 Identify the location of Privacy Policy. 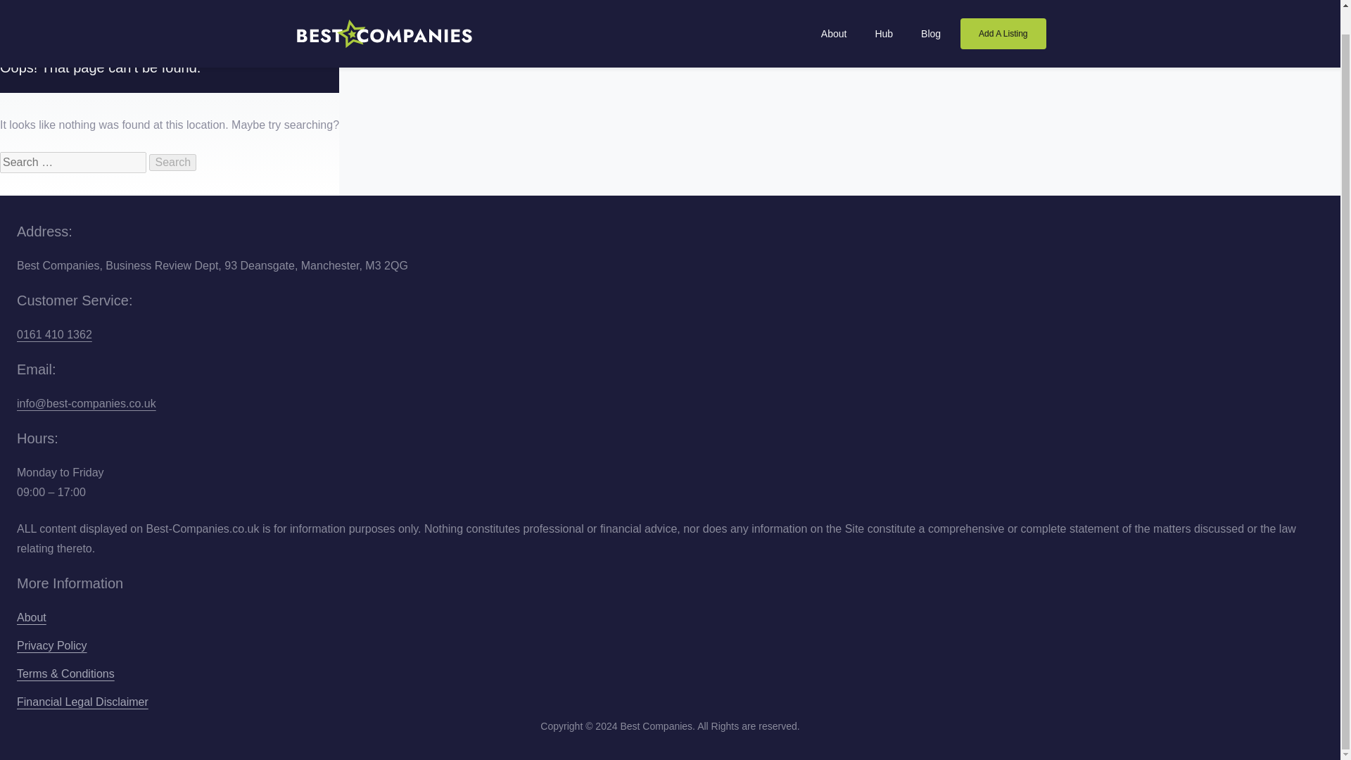
(52, 646).